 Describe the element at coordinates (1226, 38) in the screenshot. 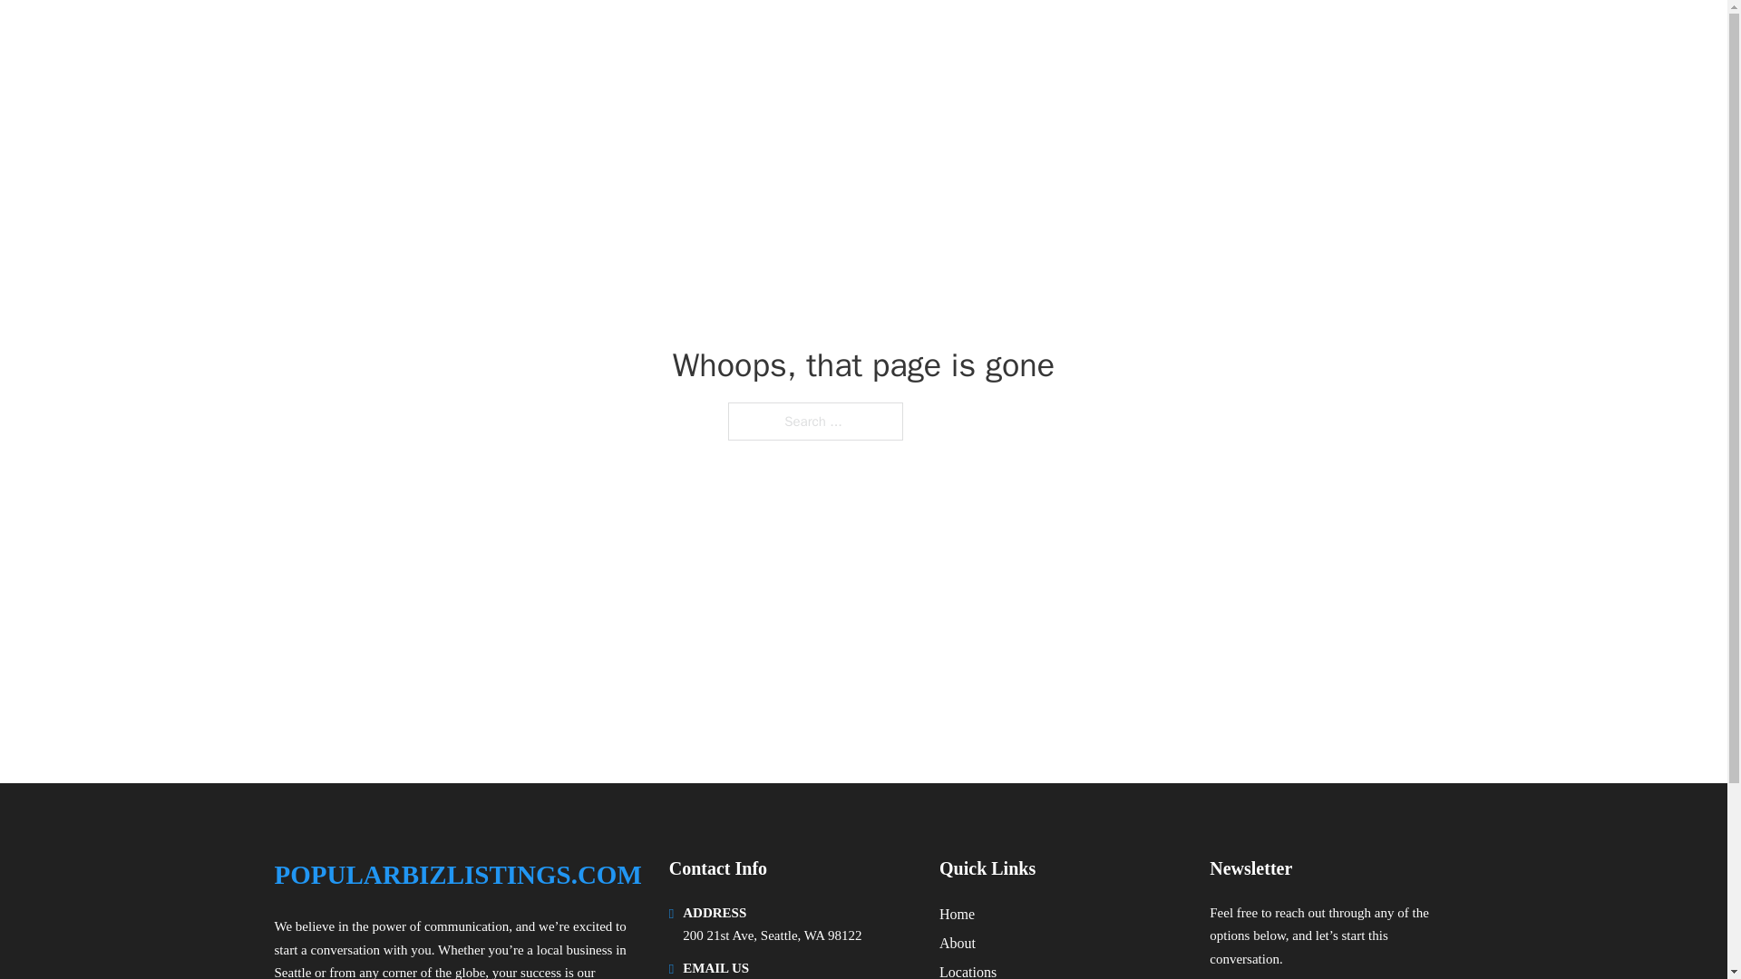

I see `HOME` at that location.